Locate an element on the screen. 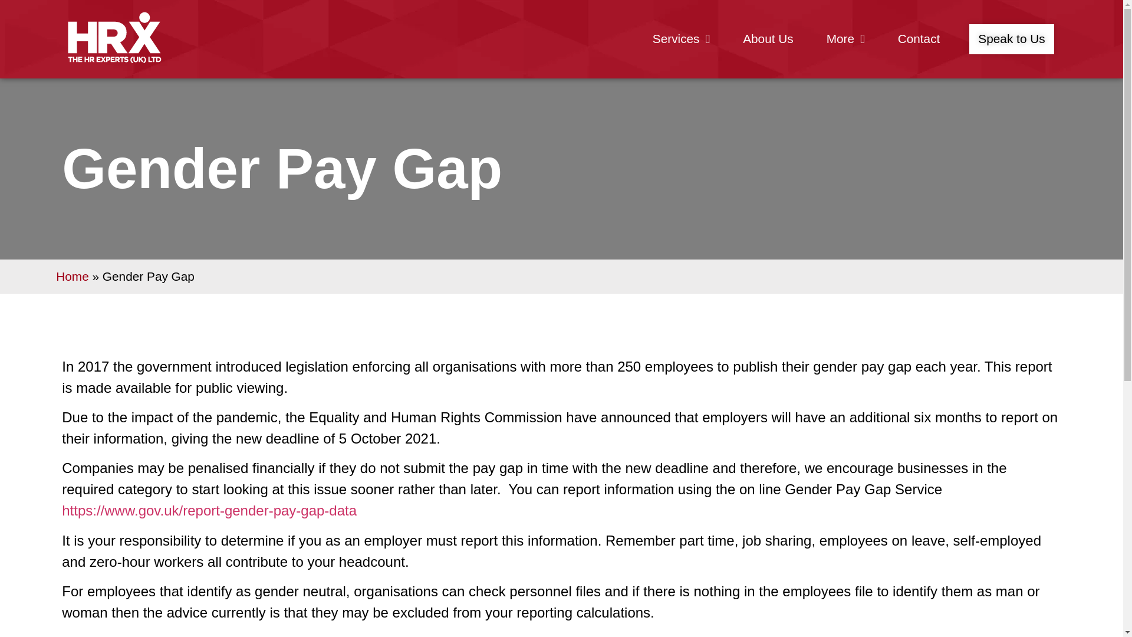  More is located at coordinates (845, 39).